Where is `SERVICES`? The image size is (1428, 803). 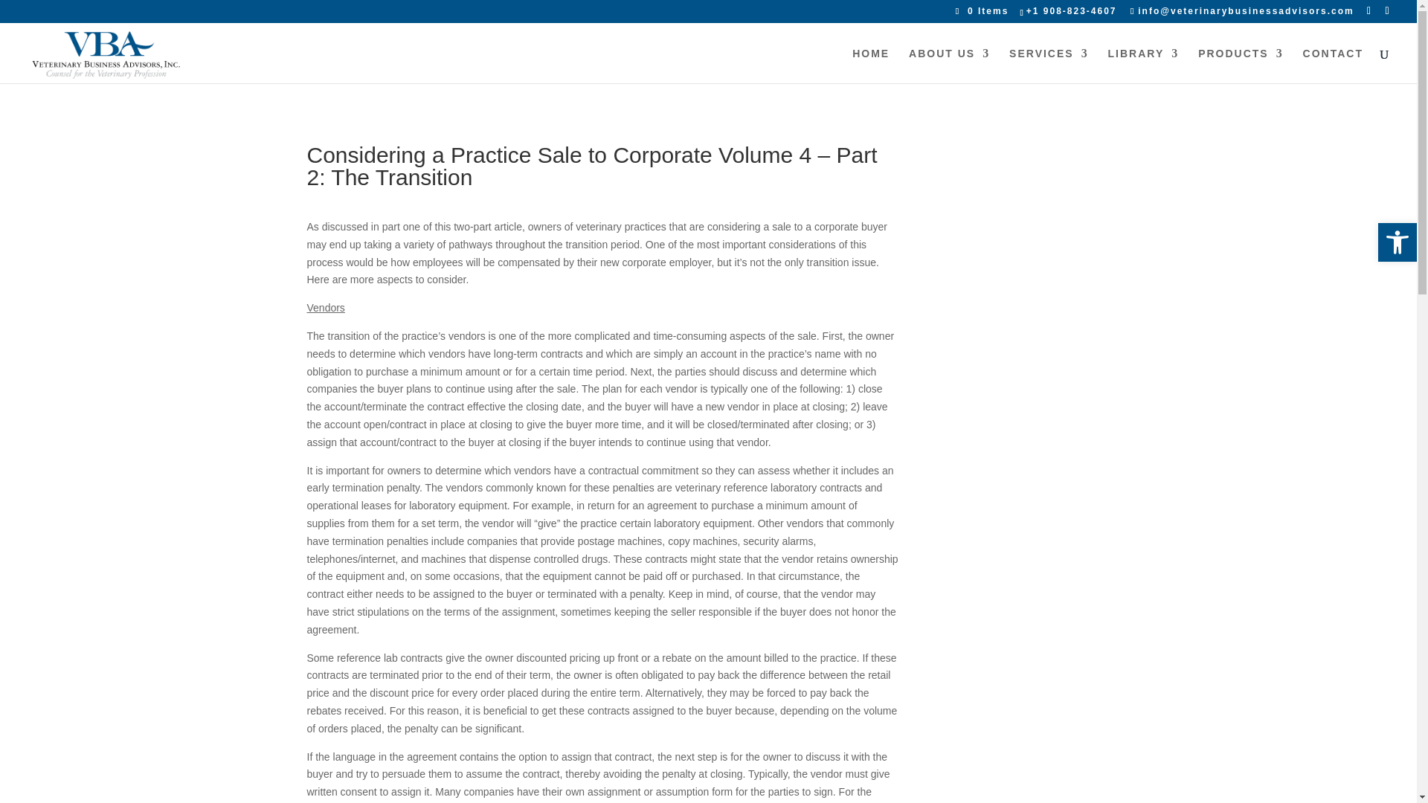 SERVICES is located at coordinates (1049, 65).